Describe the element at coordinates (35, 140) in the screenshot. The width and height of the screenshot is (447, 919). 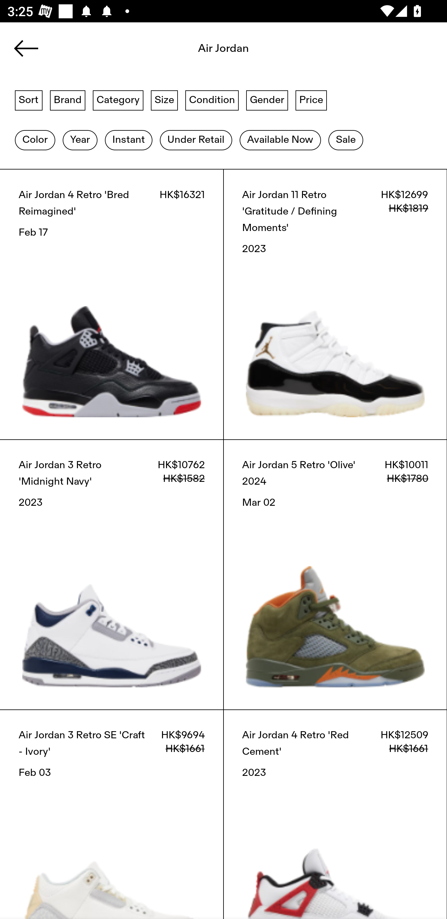
I see `Color` at that location.